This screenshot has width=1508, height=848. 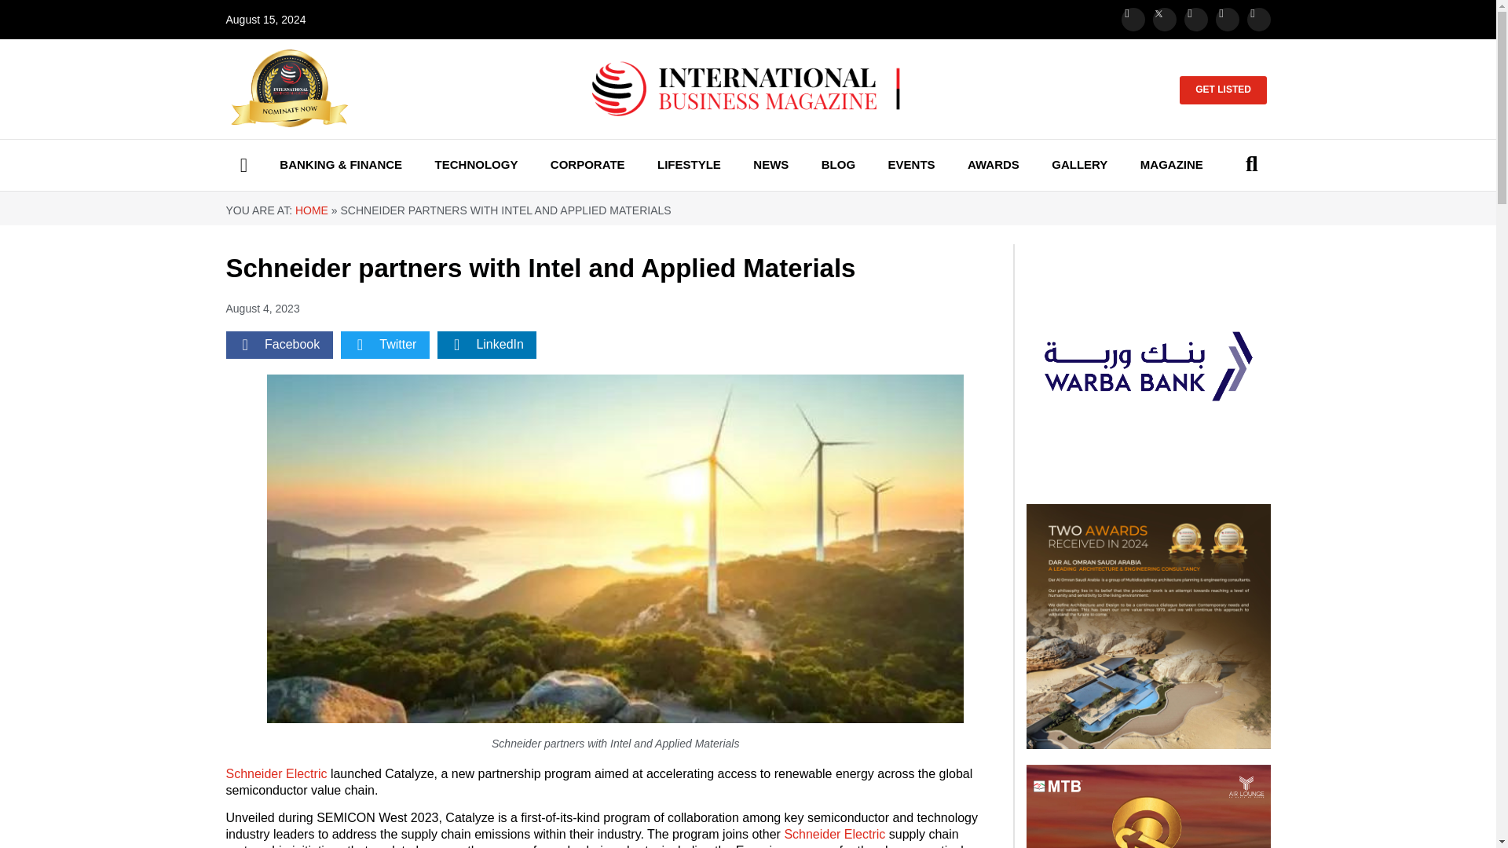 I want to click on Banner Ad 1, so click(x=1148, y=625).